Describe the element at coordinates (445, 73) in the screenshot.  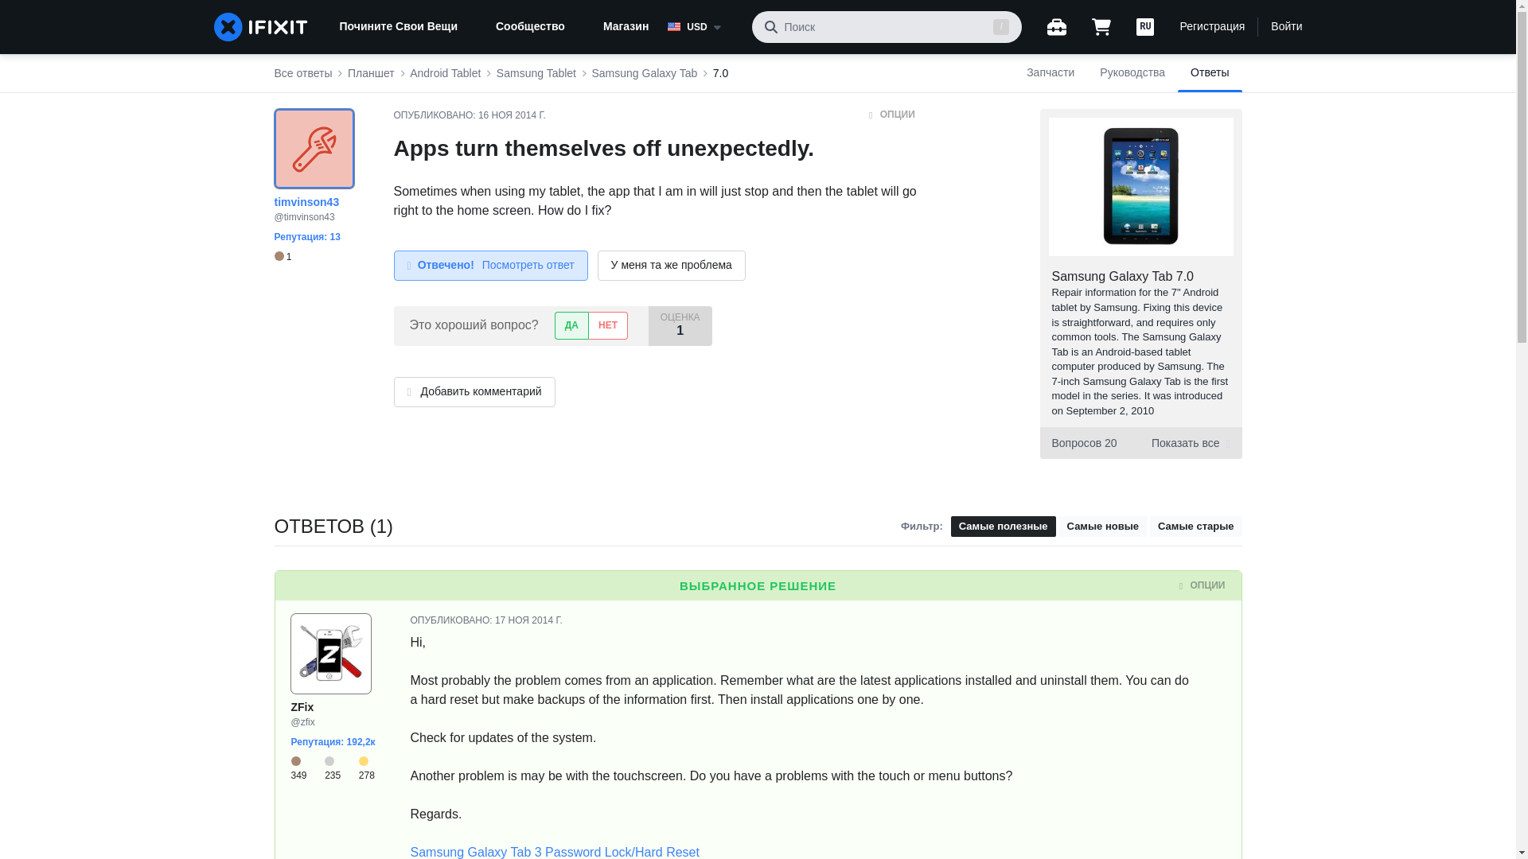
I see `Android Tablet` at that location.